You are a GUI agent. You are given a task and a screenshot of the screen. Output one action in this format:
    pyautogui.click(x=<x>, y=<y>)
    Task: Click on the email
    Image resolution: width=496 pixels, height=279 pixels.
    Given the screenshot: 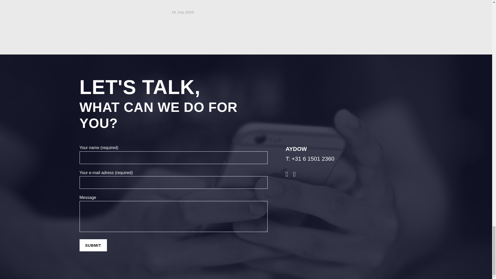 What is the action you would take?
    pyautogui.click(x=287, y=174)
    